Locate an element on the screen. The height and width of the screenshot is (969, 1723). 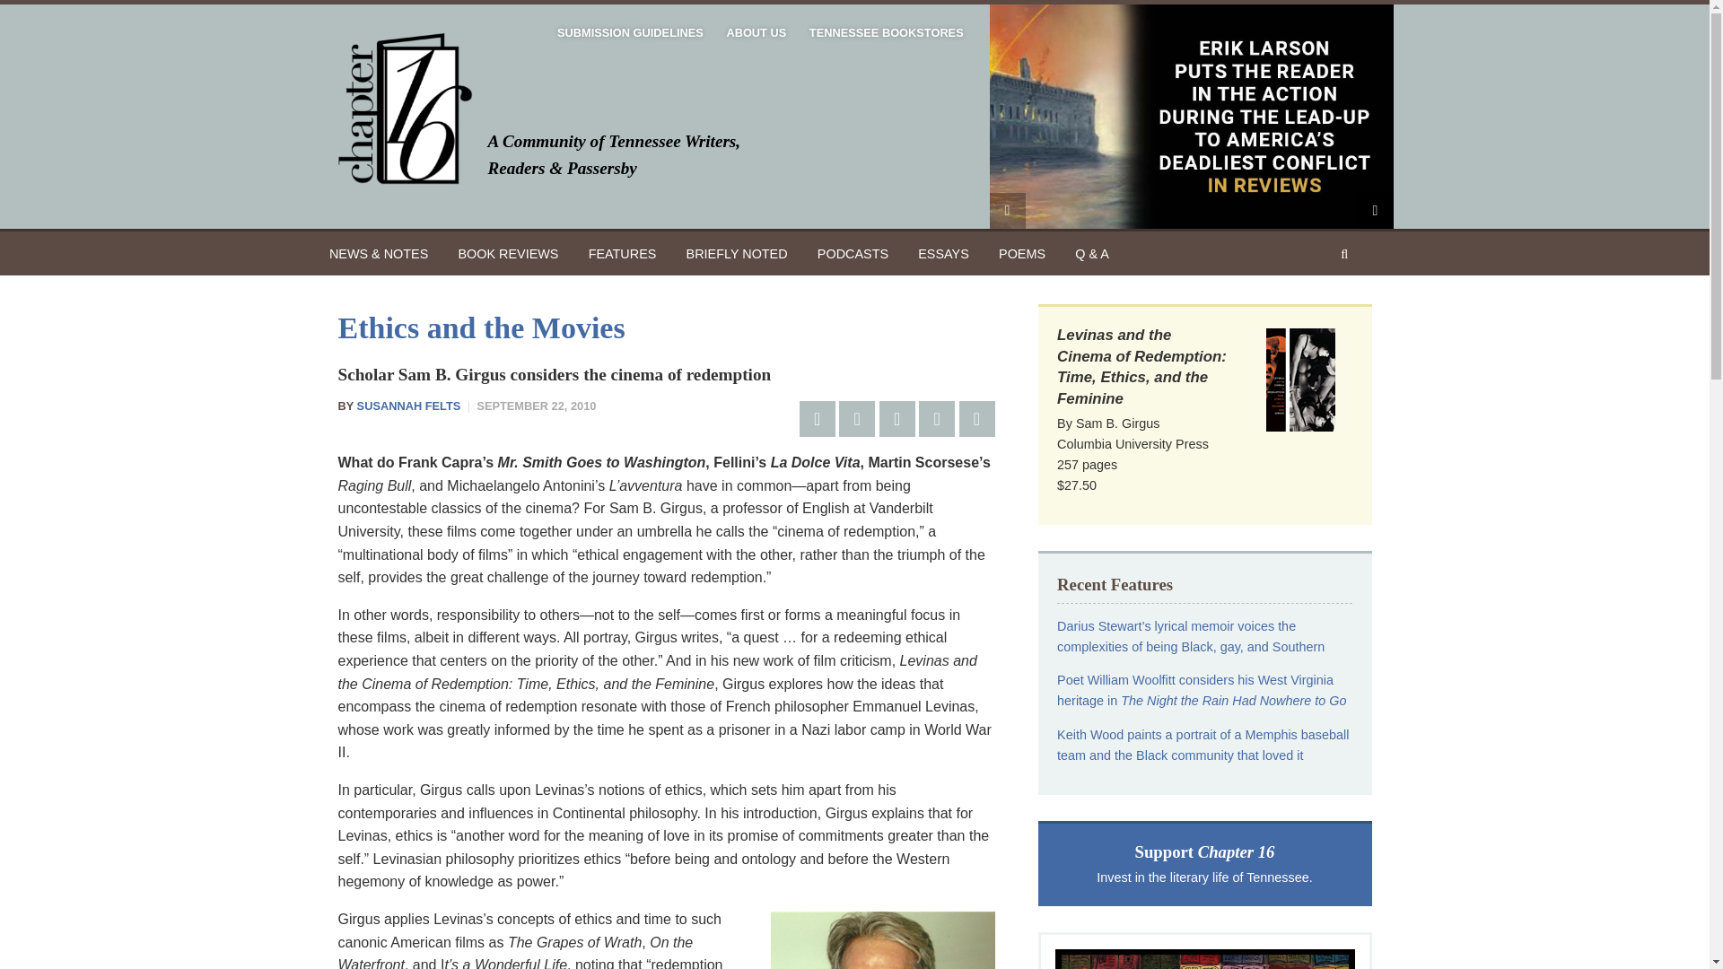
ESSAYS is located at coordinates (944, 253).